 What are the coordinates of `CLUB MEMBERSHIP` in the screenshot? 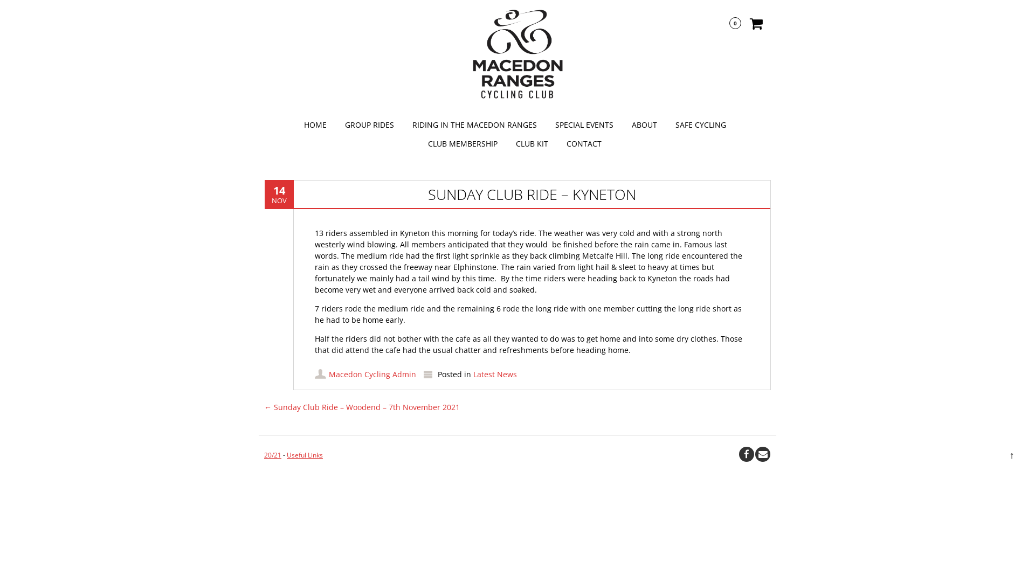 It's located at (463, 143).